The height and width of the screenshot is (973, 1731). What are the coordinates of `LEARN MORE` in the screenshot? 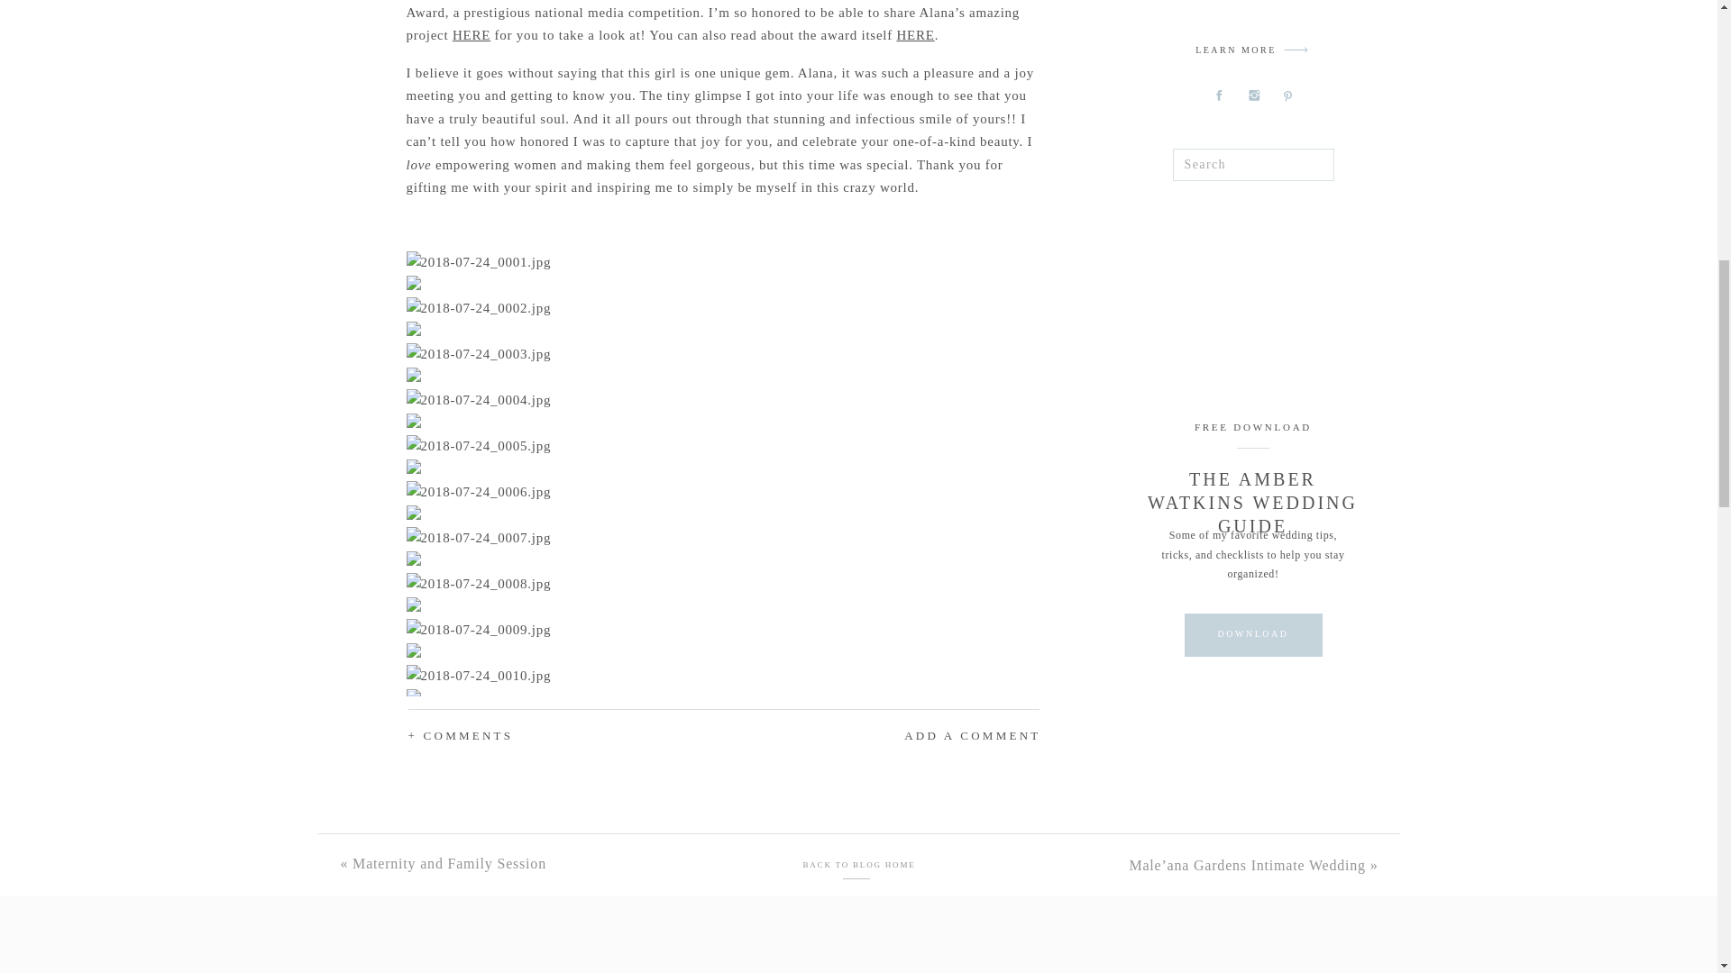 It's located at (1235, 52).